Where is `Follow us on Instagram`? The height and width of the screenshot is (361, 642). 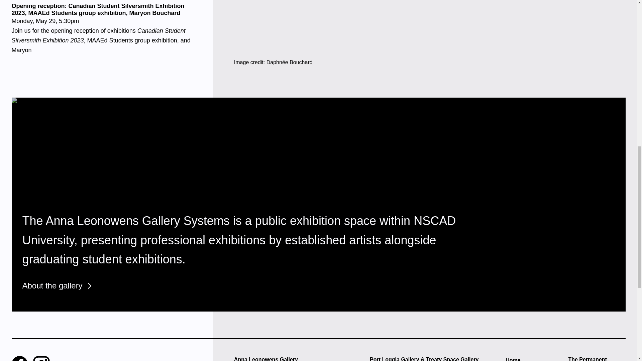 Follow us on Instagram is located at coordinates (52, 286).